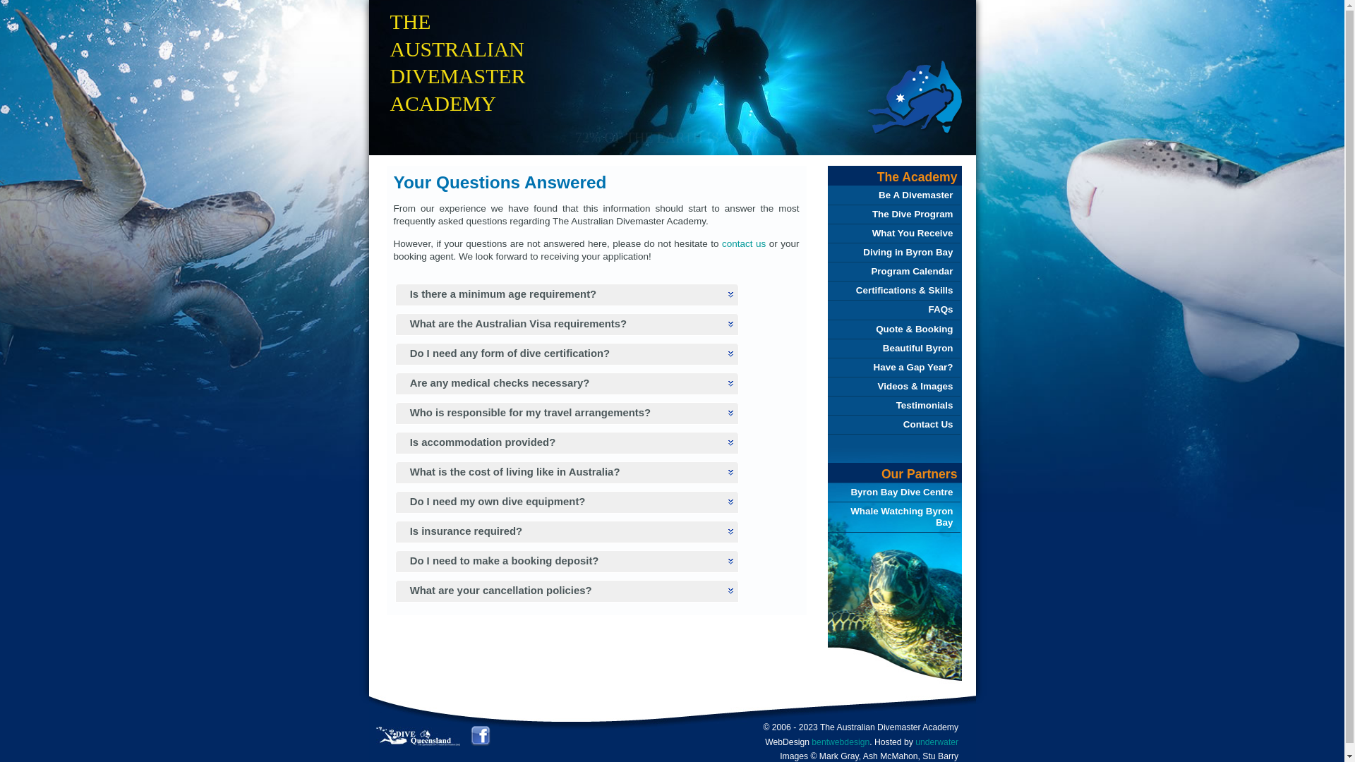 This screenshot has width=1355, height=762. I want to click on What are the Australian Visa requirements?, so click(567, 325).